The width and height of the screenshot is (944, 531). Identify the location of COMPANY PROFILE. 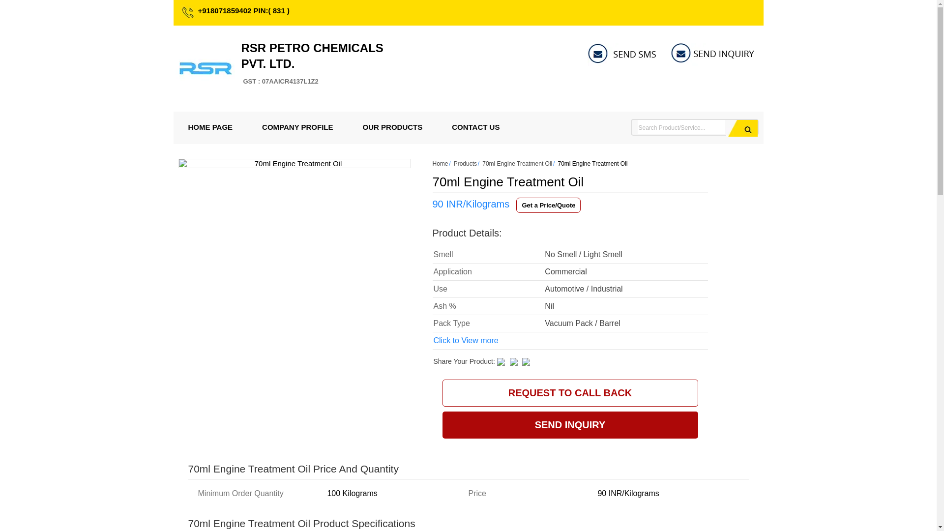
(297, 127).